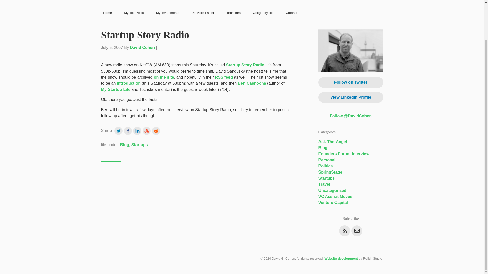 The height and width of the screenshot is (274, 488). Describe the element at coordinates (350, 97) in the screenshot. I see `View LinkedIn Profile` at that location.